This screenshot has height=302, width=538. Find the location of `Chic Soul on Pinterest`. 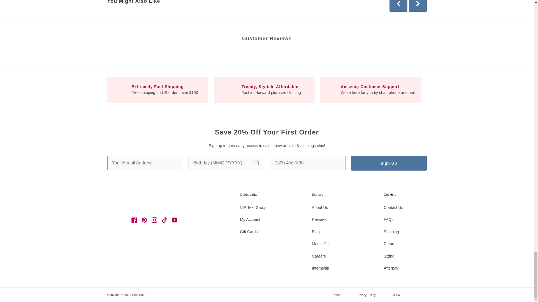

Chic Soul on Pinterest is located at coordinates (144, 219).